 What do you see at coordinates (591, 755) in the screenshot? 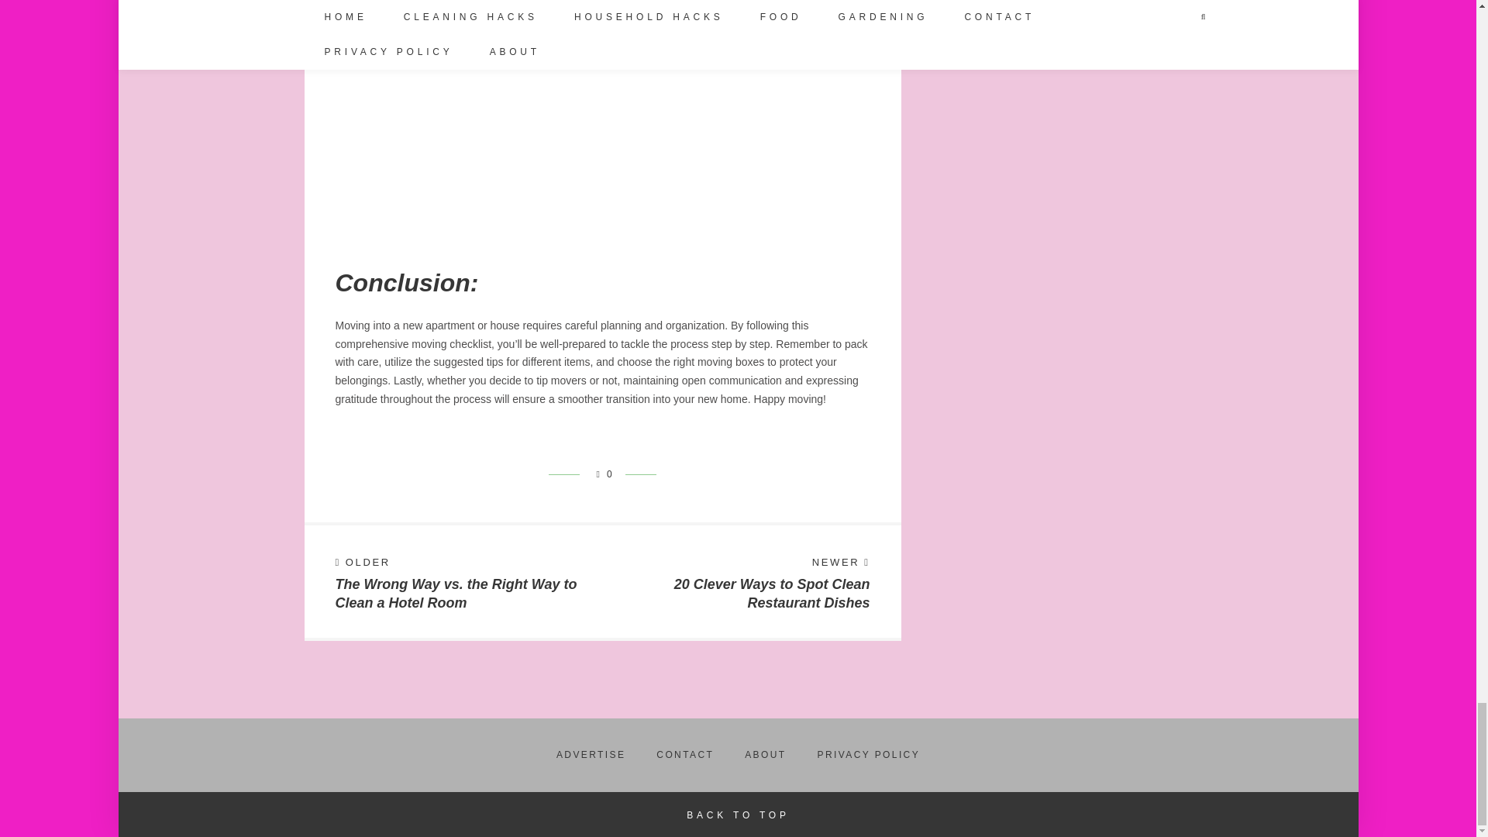
I see `ADVERTISE` at bounding box center [591, 755].